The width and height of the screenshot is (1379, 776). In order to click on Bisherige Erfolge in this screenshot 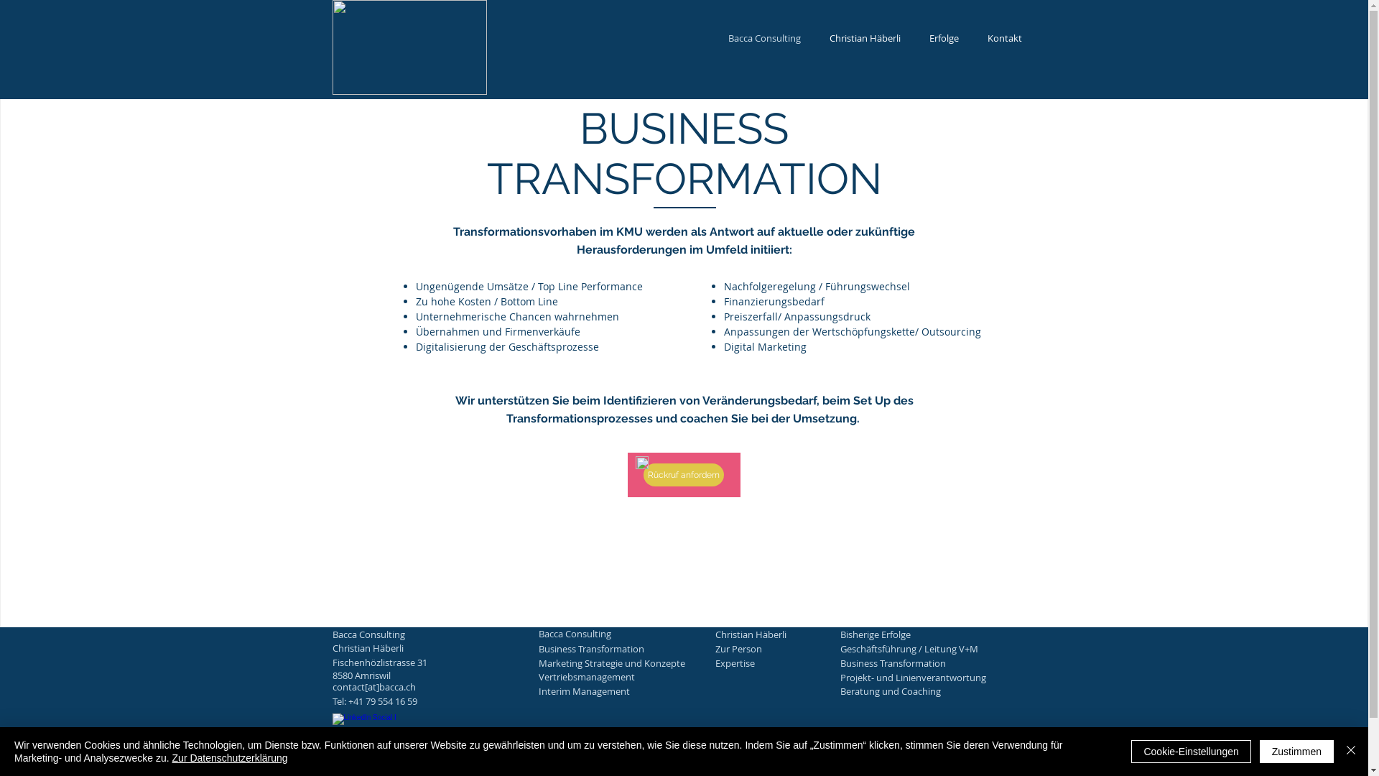, I will do `click(914, 634)`.